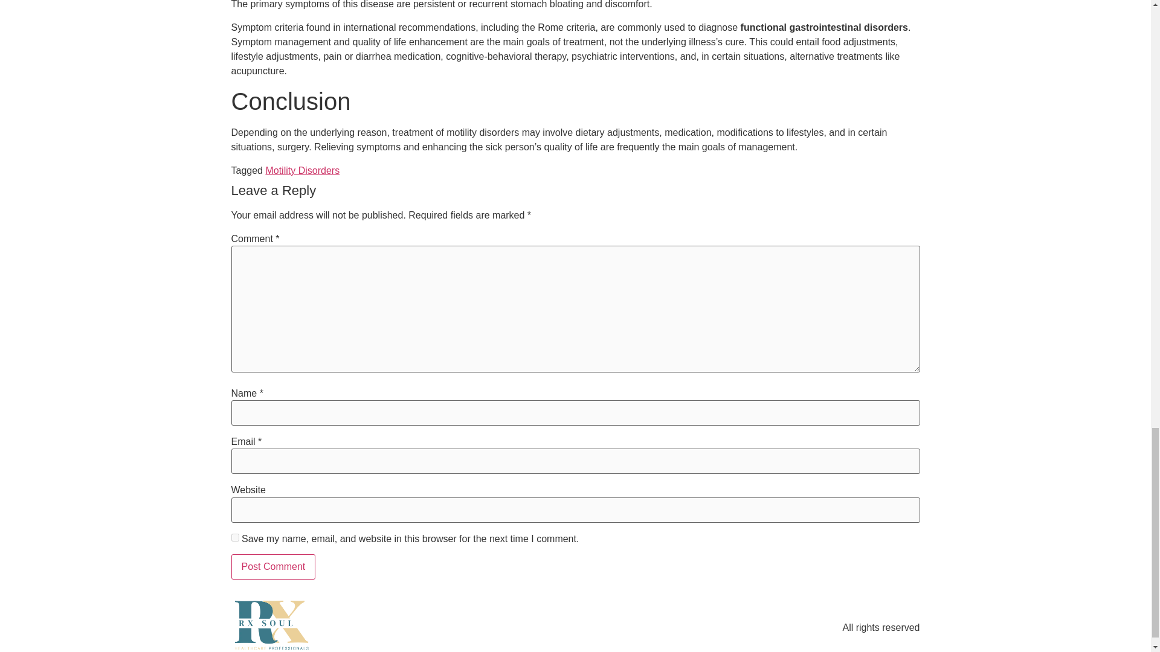  Describe the element at coordinates (273, 567) in the screenshot. I see `Post Comment` at that location.